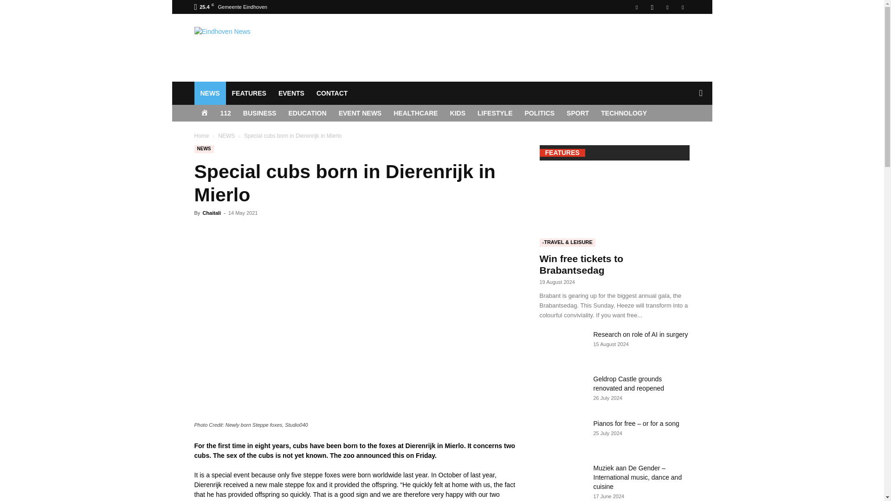 The image size is (891, 501). What do you see at coordinates (652, 7) in the screenshot?
I see `Instagram` at bounding box center [652, 7].